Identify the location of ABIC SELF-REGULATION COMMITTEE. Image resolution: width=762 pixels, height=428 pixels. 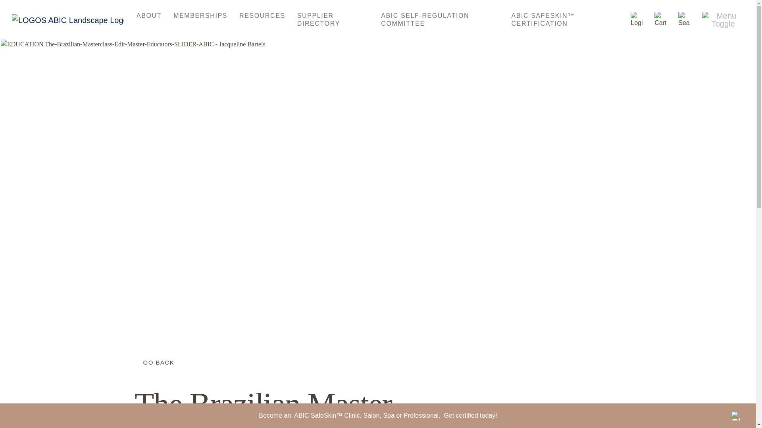
(440, 20).